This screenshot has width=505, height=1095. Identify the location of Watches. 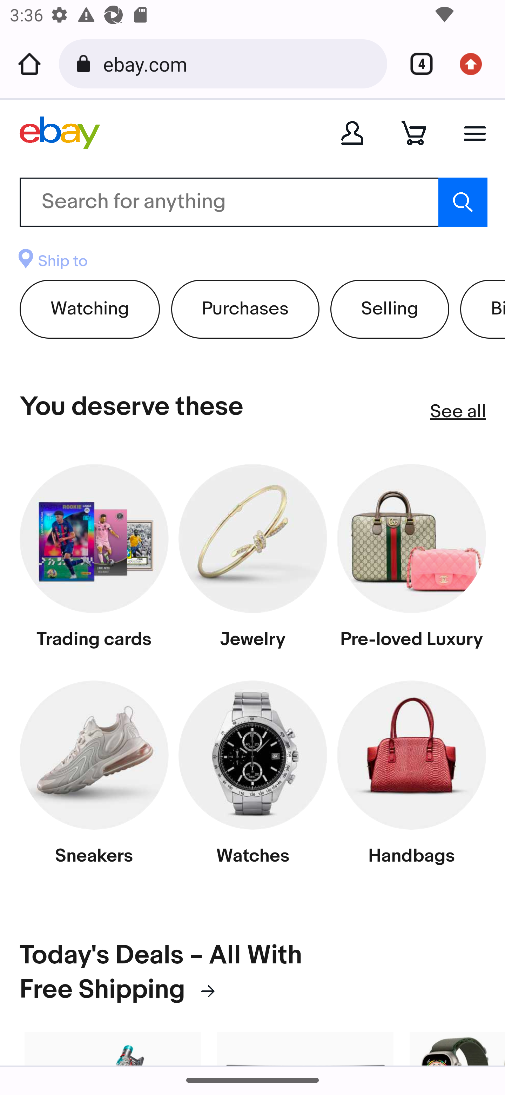
(252, 779).